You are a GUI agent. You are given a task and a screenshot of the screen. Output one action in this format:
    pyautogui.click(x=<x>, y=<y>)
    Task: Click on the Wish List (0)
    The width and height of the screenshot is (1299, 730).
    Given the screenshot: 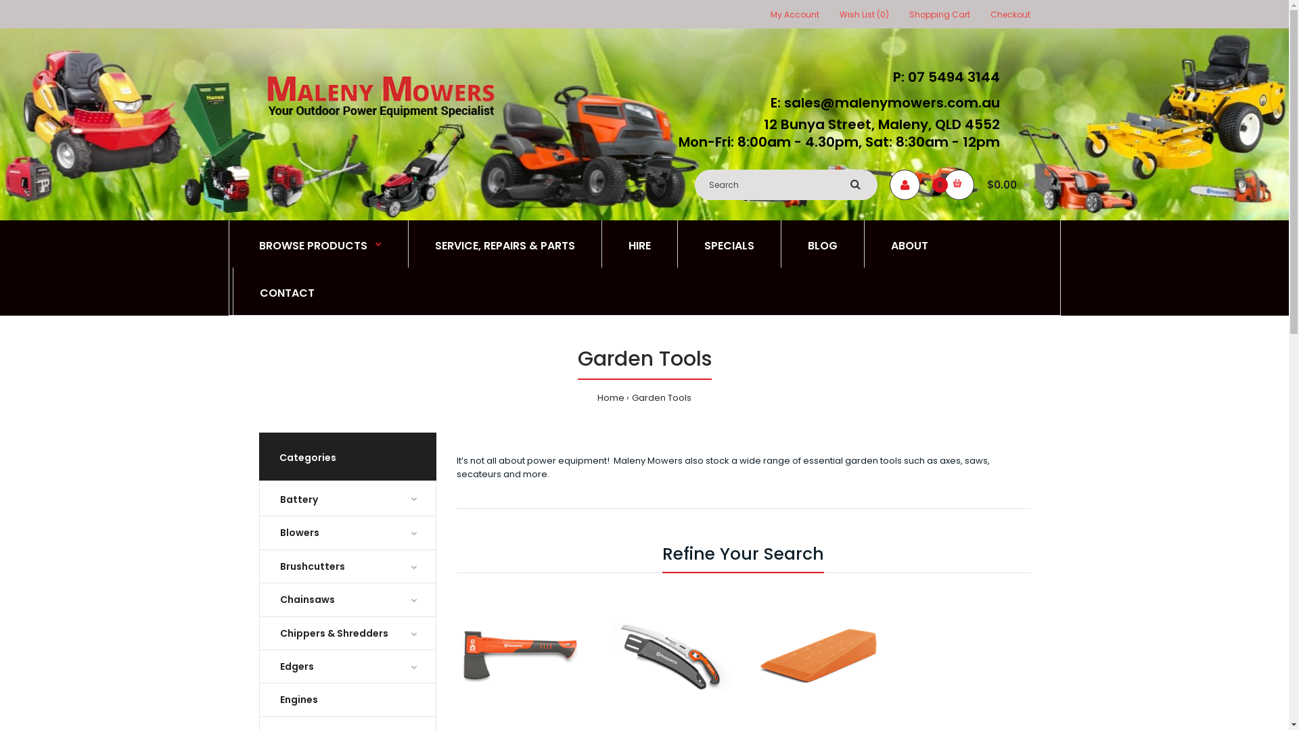 What is the action you would take?
    pyautogui.click(x=863, y=15)
    